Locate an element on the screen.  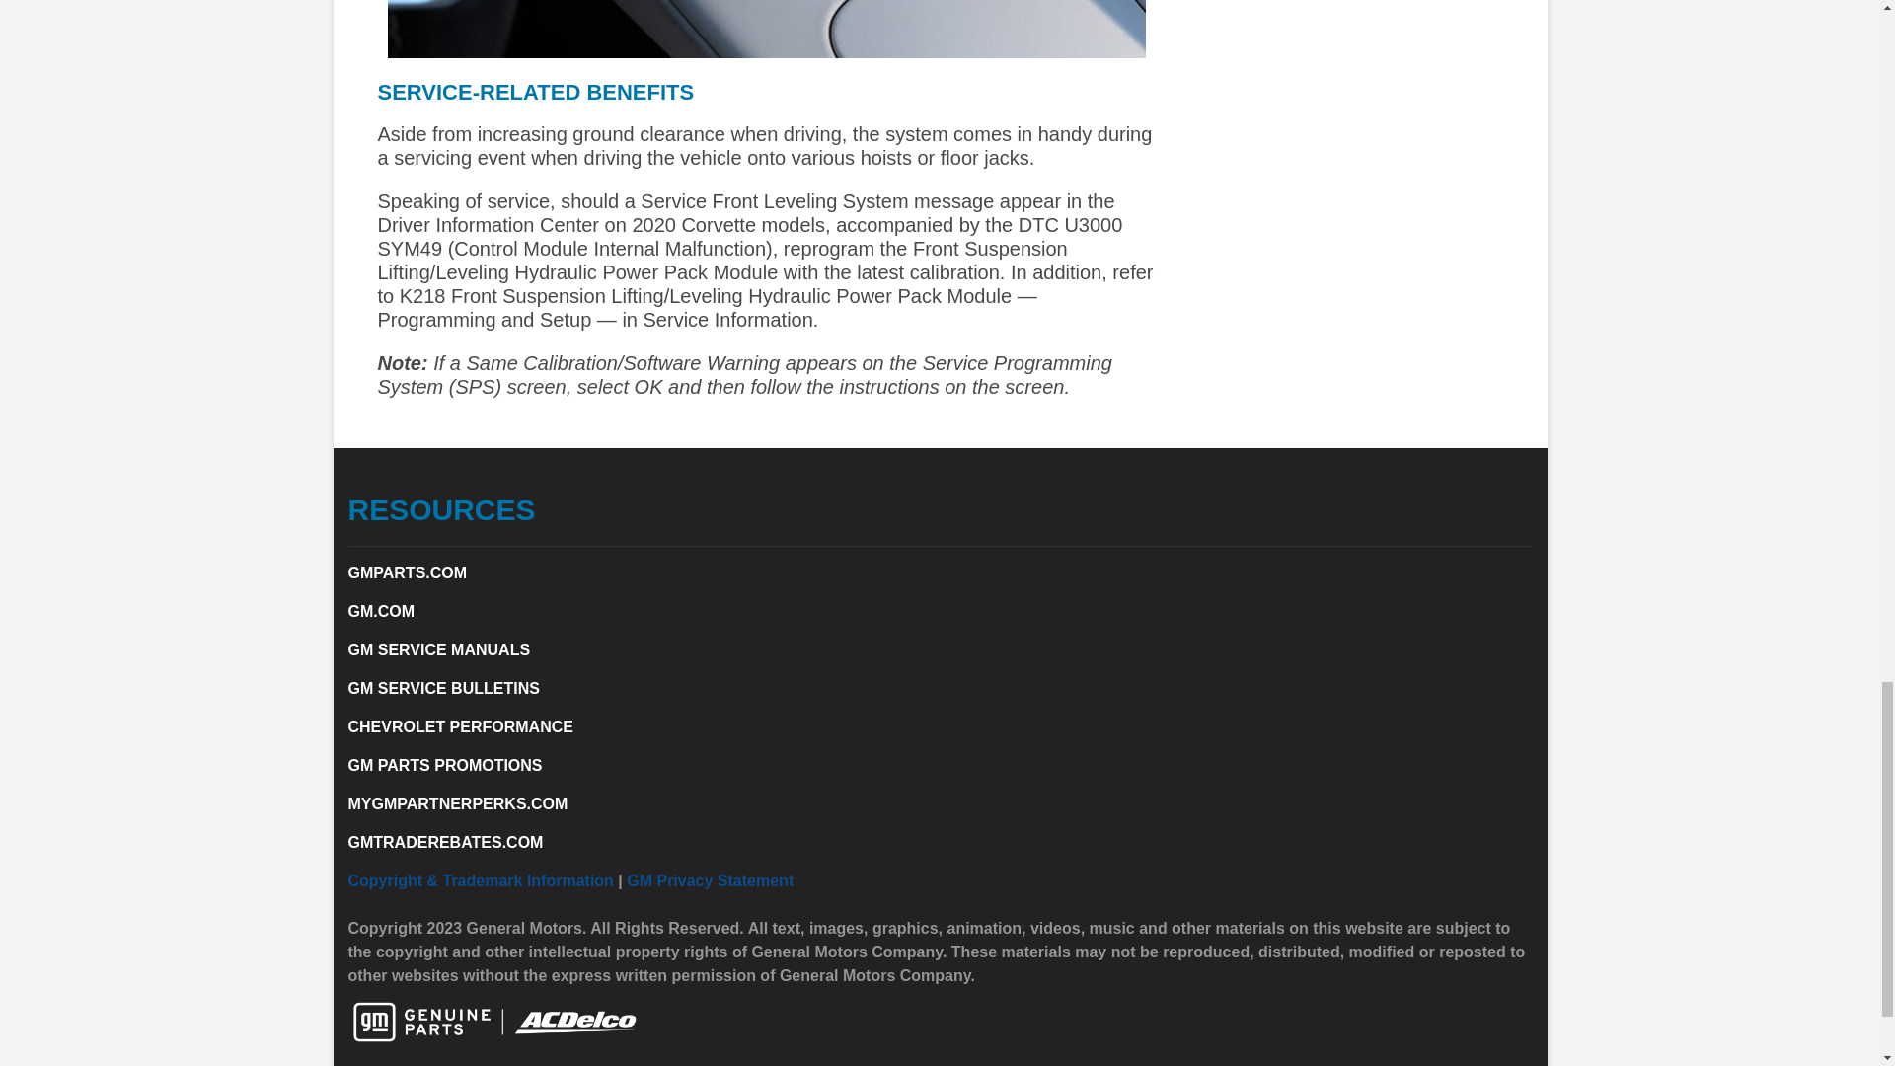
GM Privacy Statement is located at coordinates (711, 880).